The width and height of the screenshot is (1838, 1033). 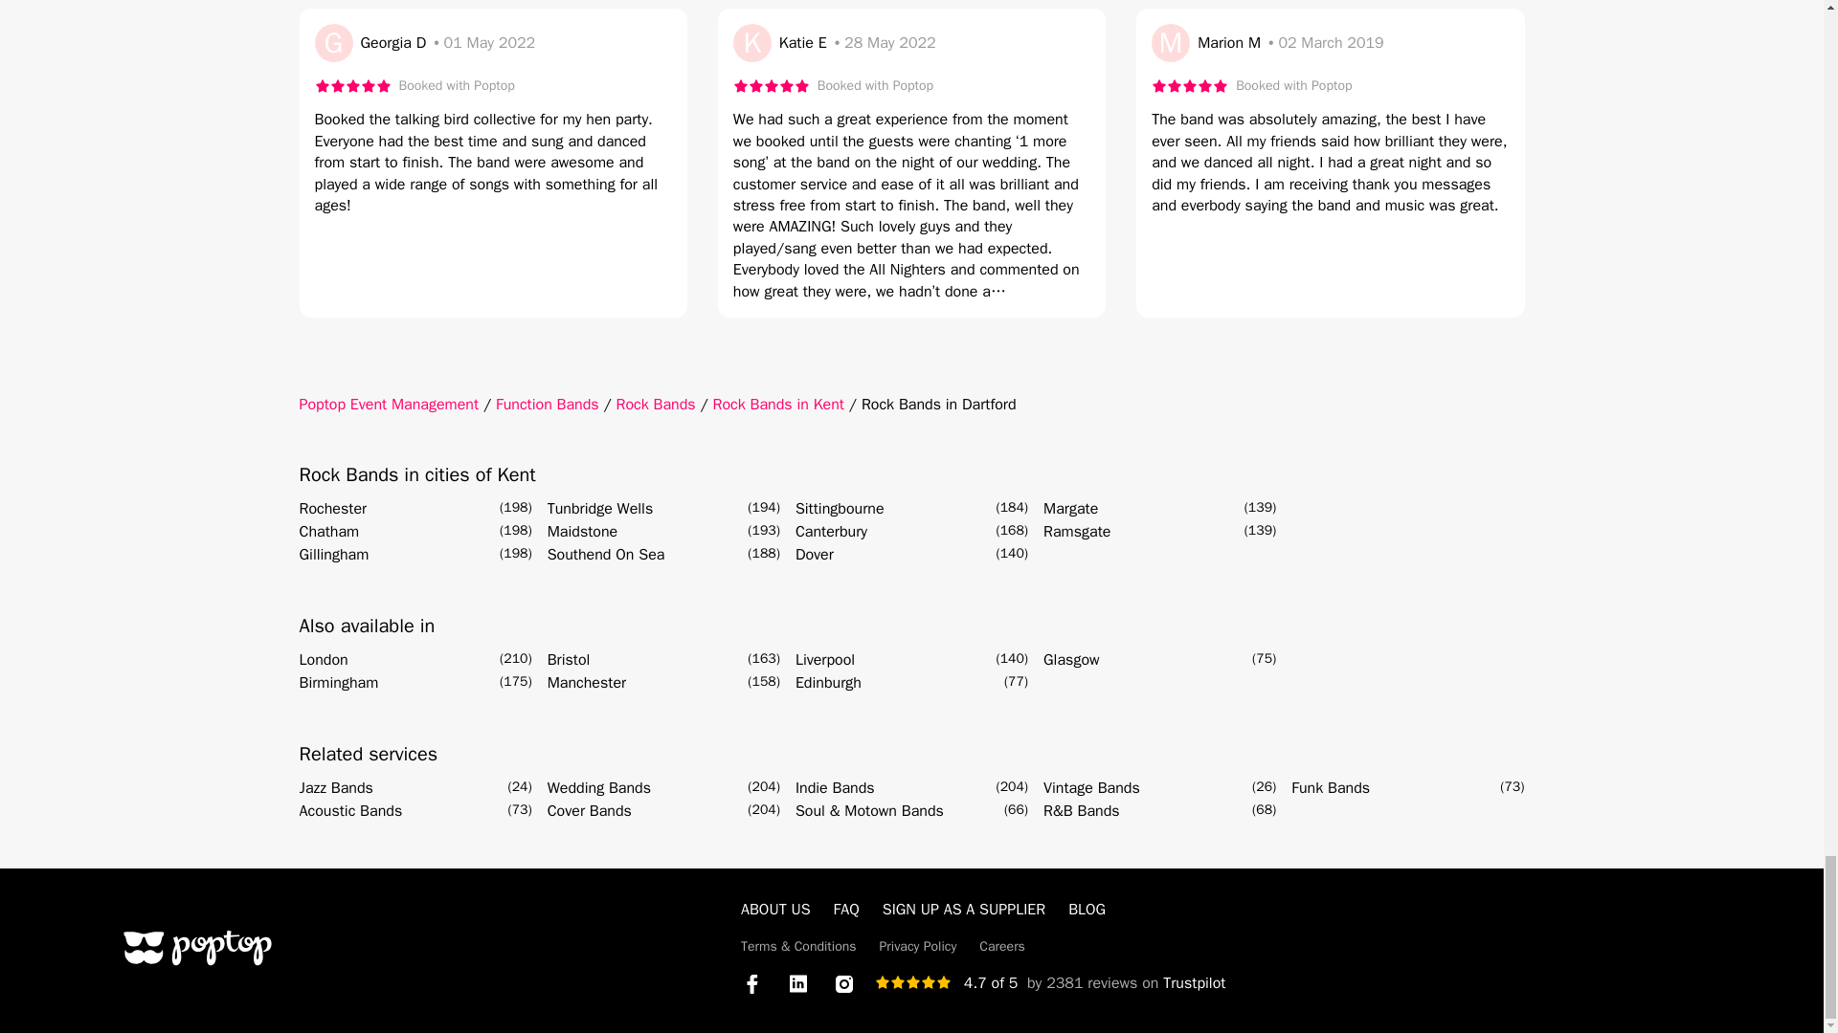 I want to click on Margate, so click(x=1070, y=509).